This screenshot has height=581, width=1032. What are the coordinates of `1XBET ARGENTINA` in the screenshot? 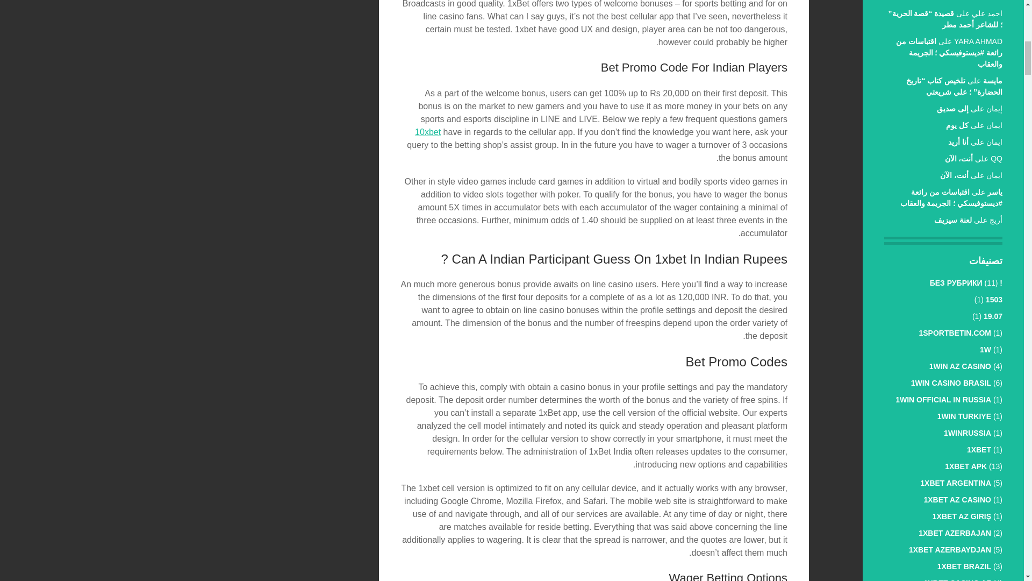 It's located at (956, 483).